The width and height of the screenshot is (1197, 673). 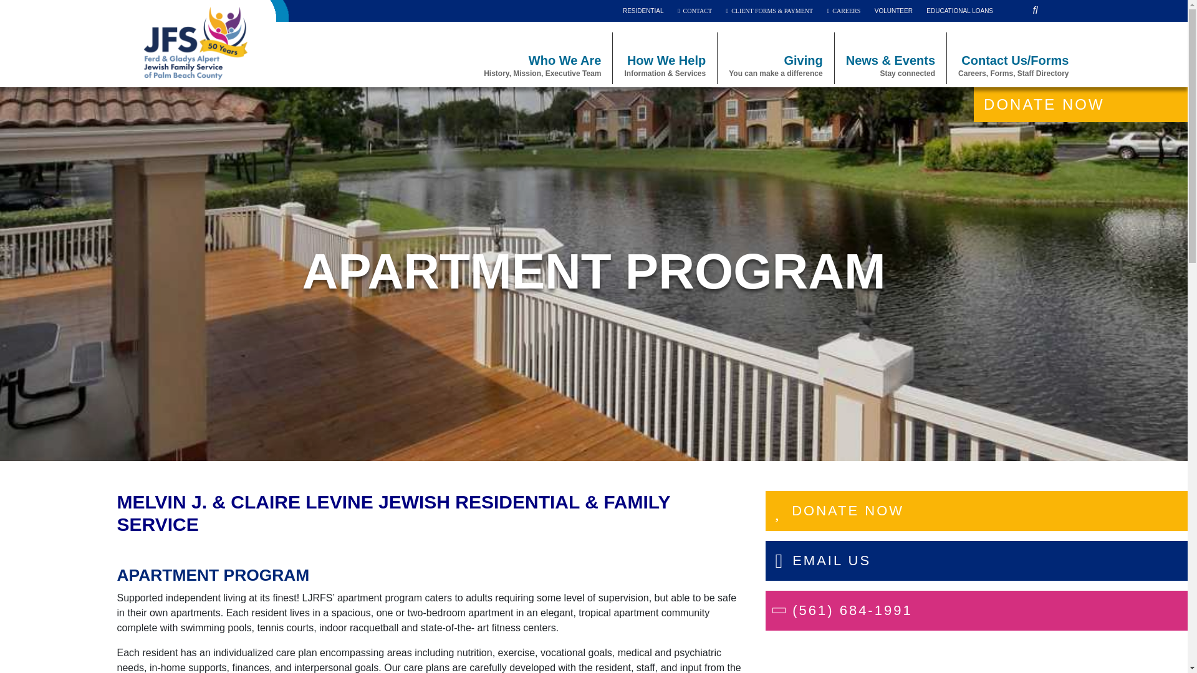 I want to click on EDUCATIONAL LOANS, so click(x=844, y=11).